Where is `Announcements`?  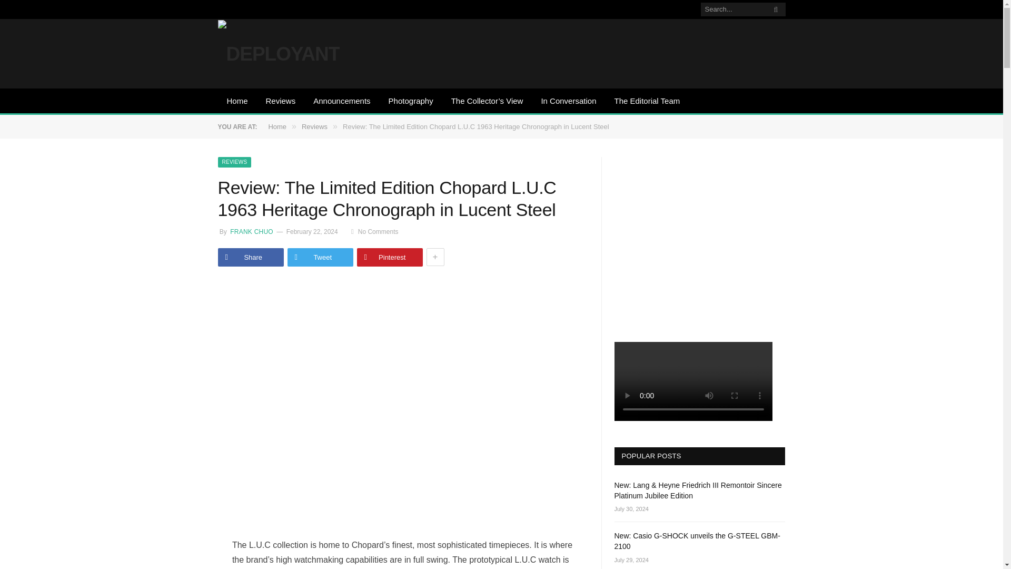 Announcements is located at coordinates (341, 102).